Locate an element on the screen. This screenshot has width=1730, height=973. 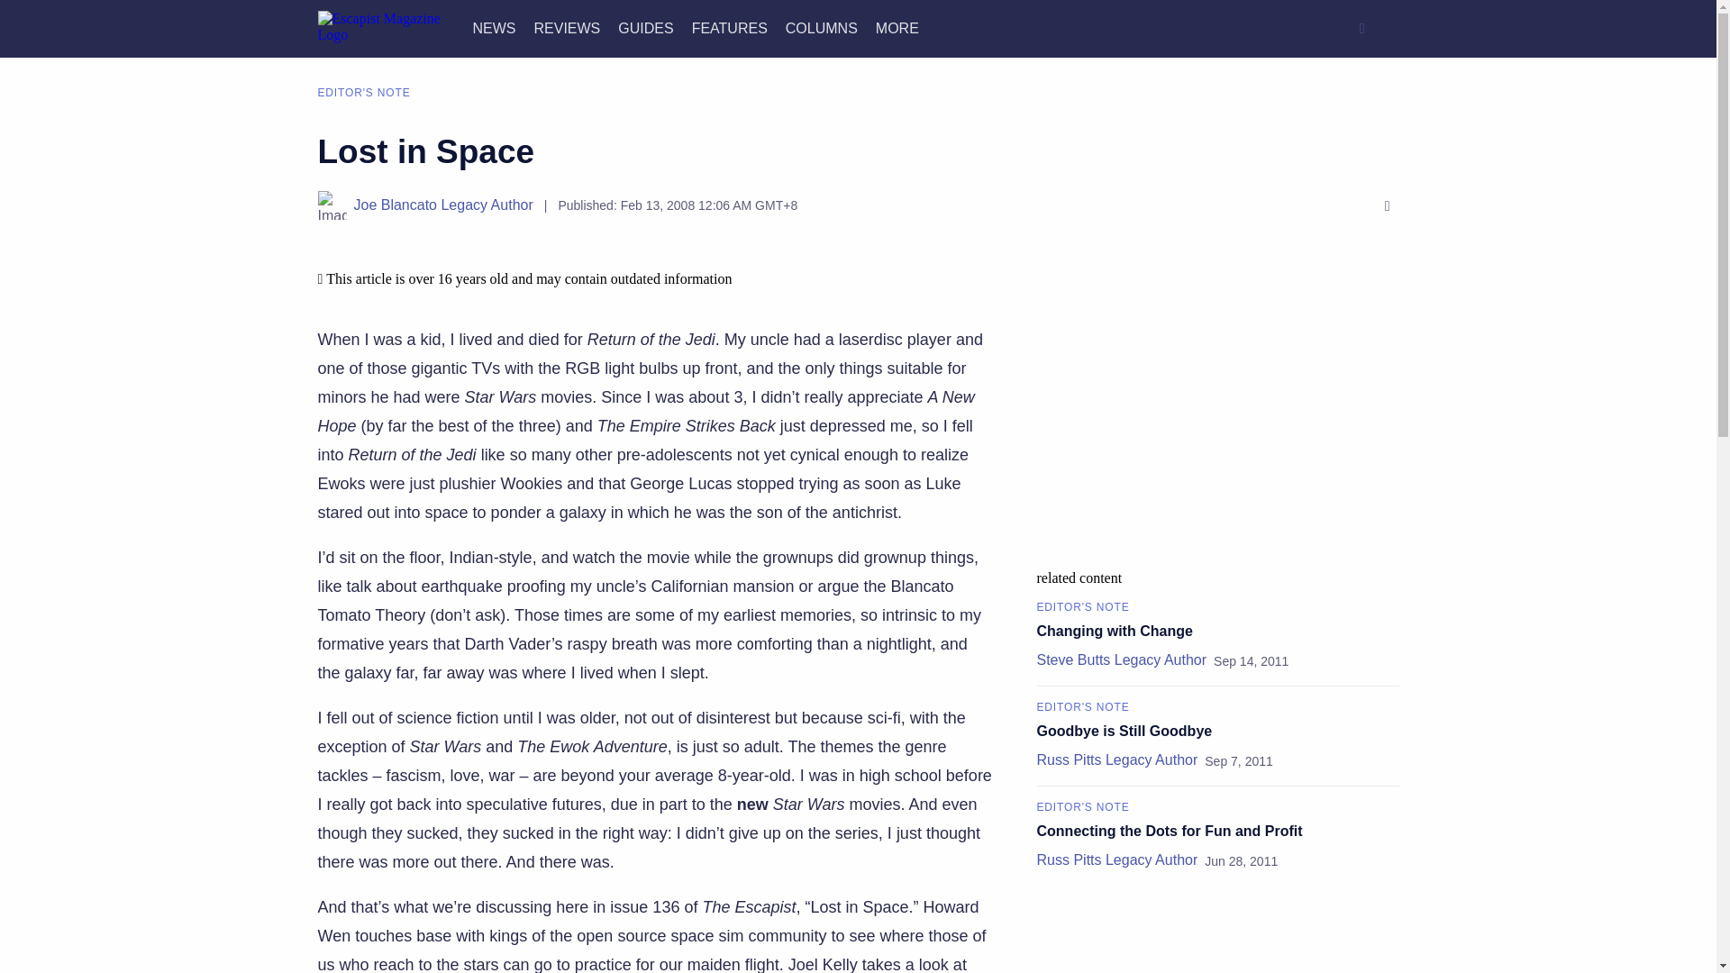
FEATURES is located at coordinates (730, 27).